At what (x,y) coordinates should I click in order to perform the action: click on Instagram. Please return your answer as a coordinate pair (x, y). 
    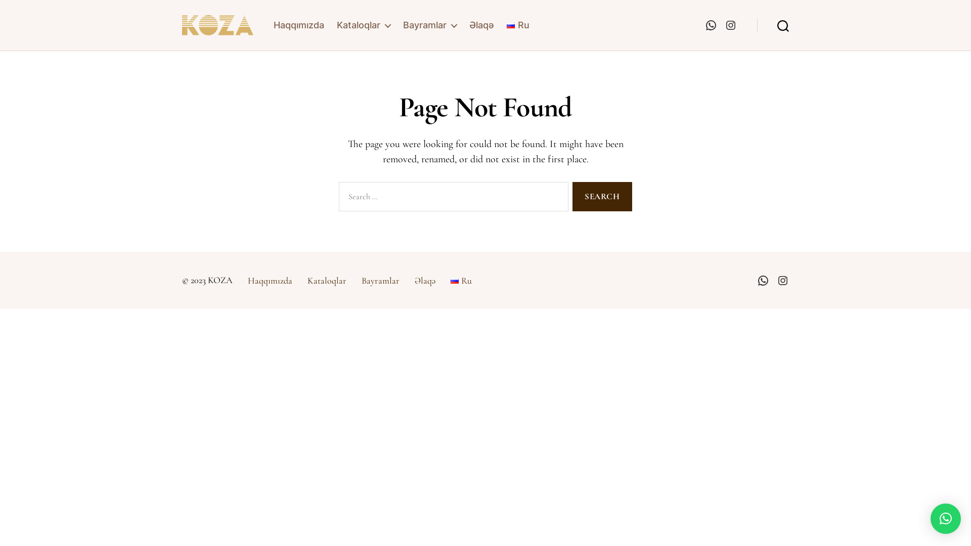
    Looking at the image, I should click on (731, 25).